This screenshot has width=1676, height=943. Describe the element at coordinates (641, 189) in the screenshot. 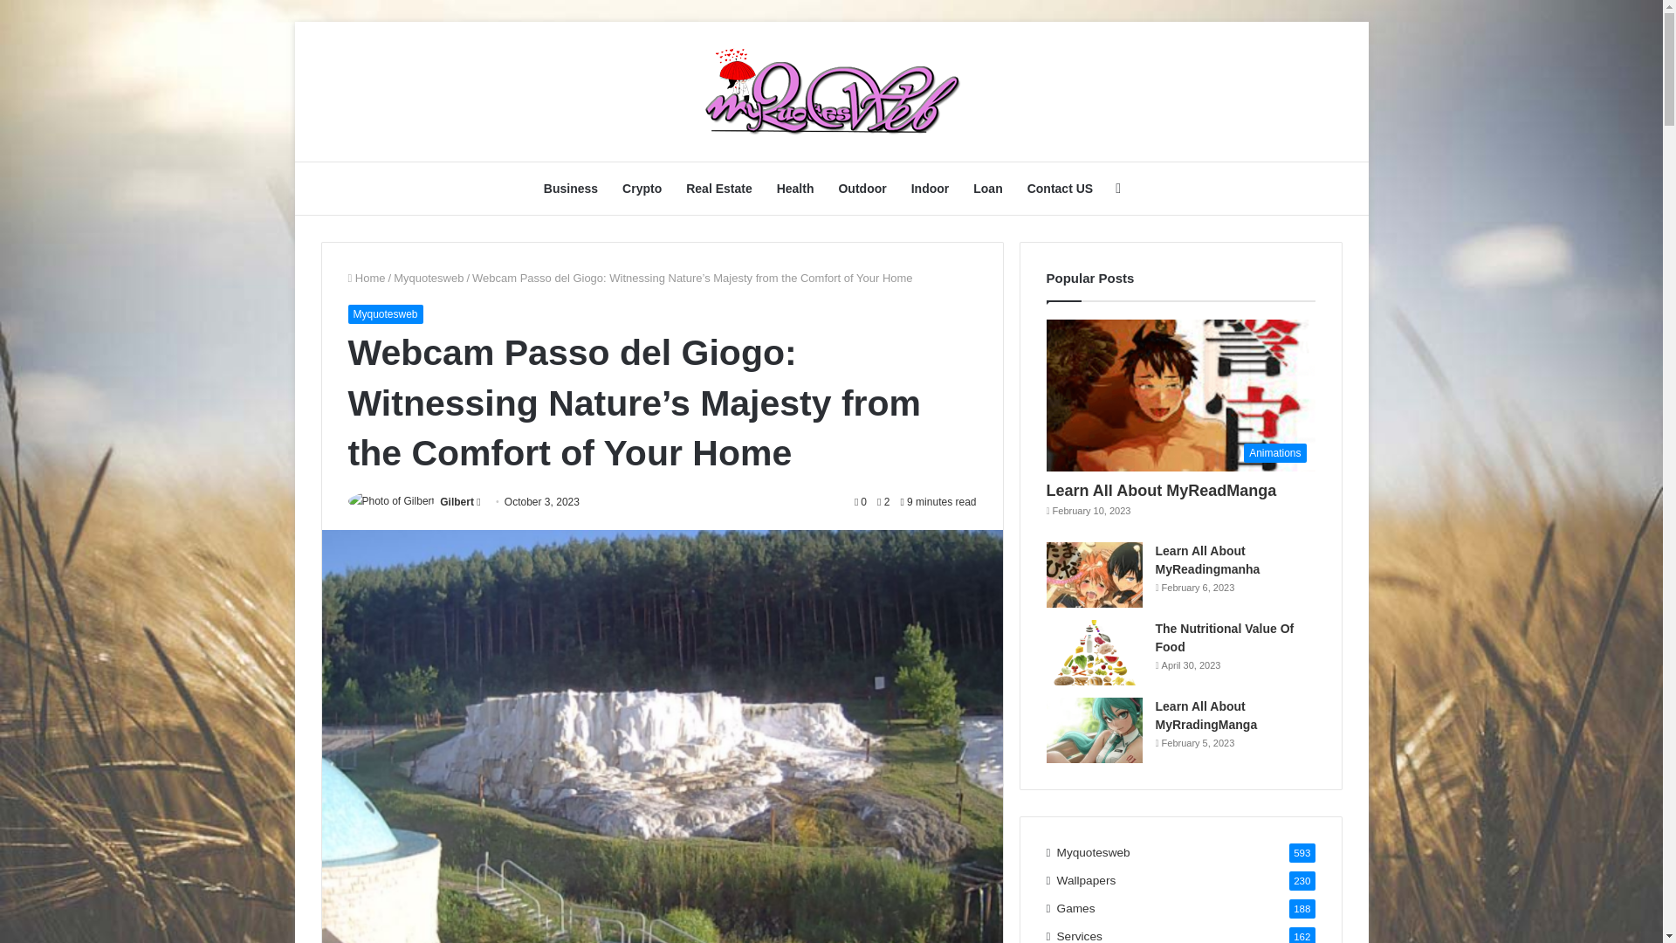

I see `Crypto` at that location.